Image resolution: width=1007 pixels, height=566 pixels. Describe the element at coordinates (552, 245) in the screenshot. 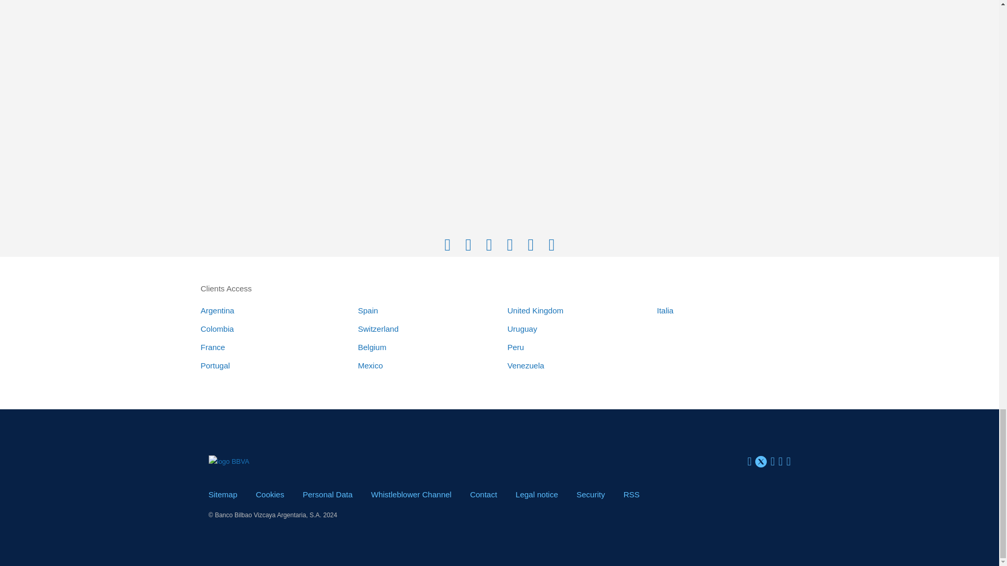

I see `Last` at that location.